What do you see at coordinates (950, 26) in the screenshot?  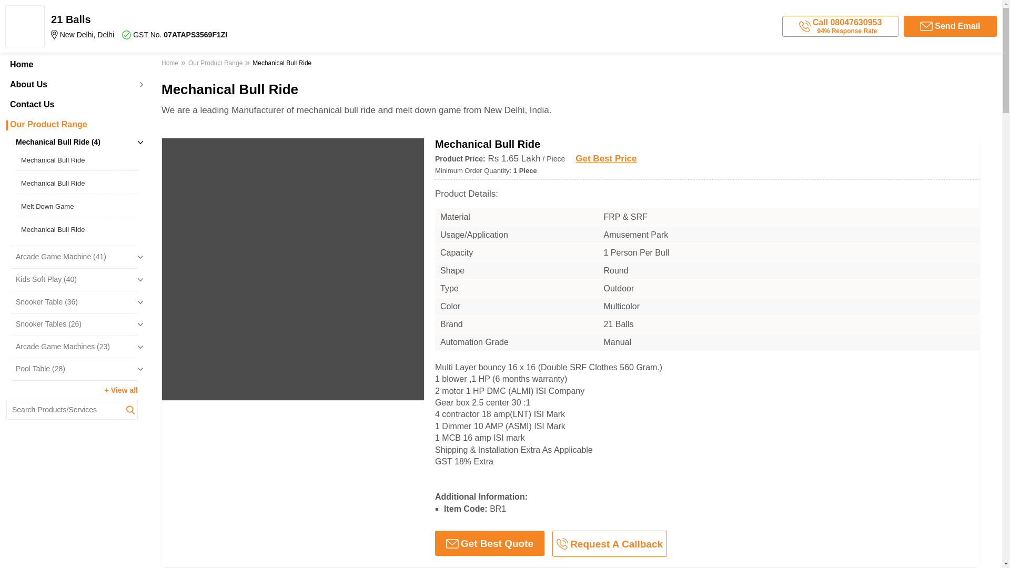 I see `Send Email` at bounding box center [950, 26].